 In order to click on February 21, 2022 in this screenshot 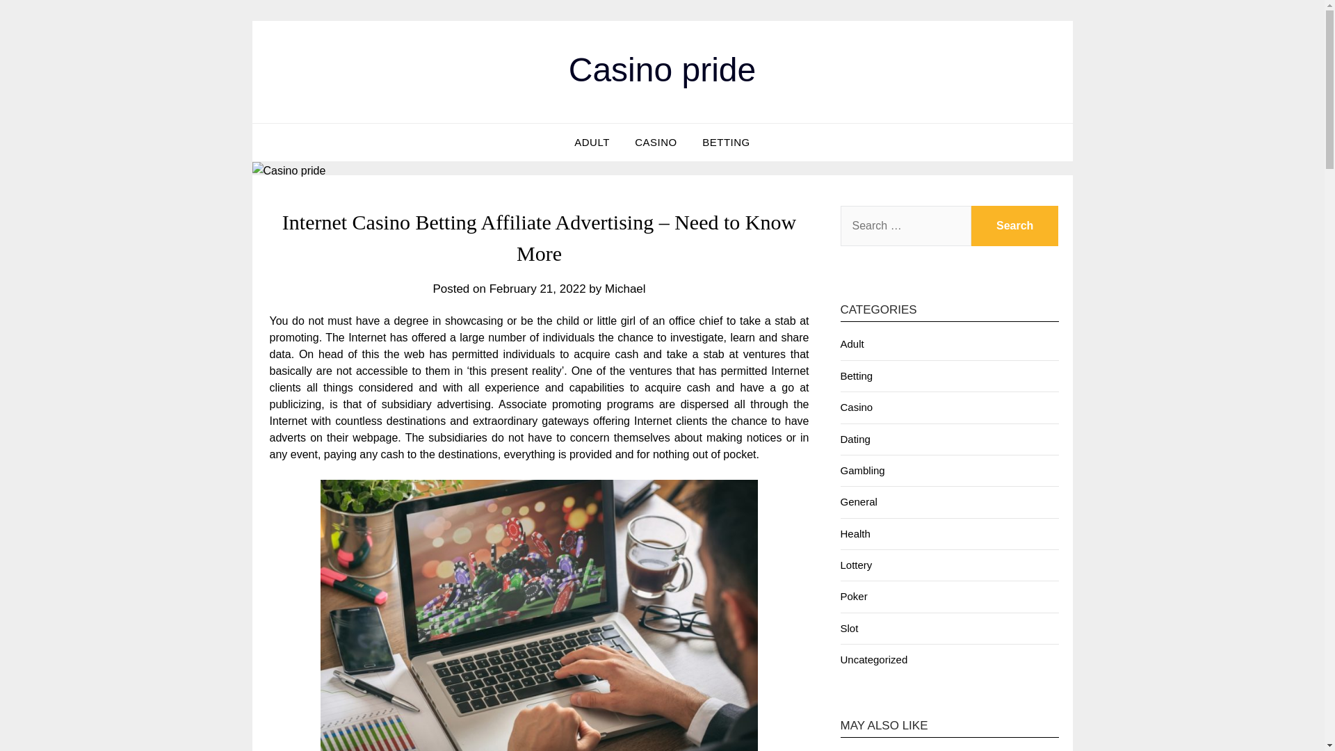, I will do `click(537, 289)`.